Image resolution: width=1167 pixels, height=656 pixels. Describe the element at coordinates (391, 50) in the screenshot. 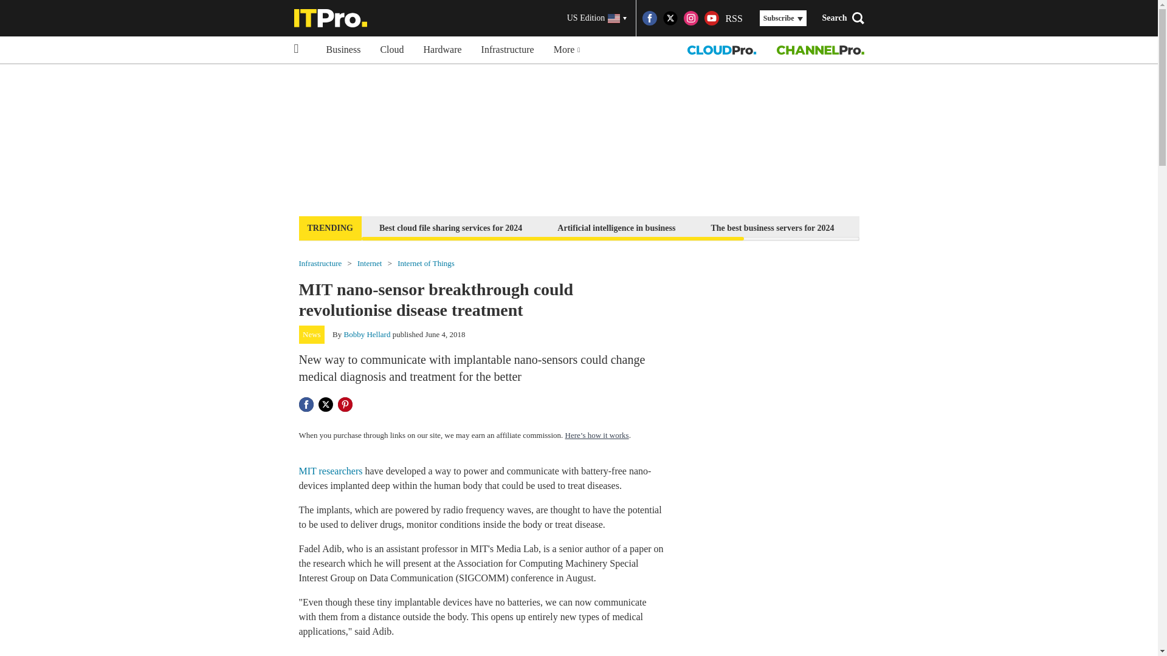

I see `Cloud` at that location.